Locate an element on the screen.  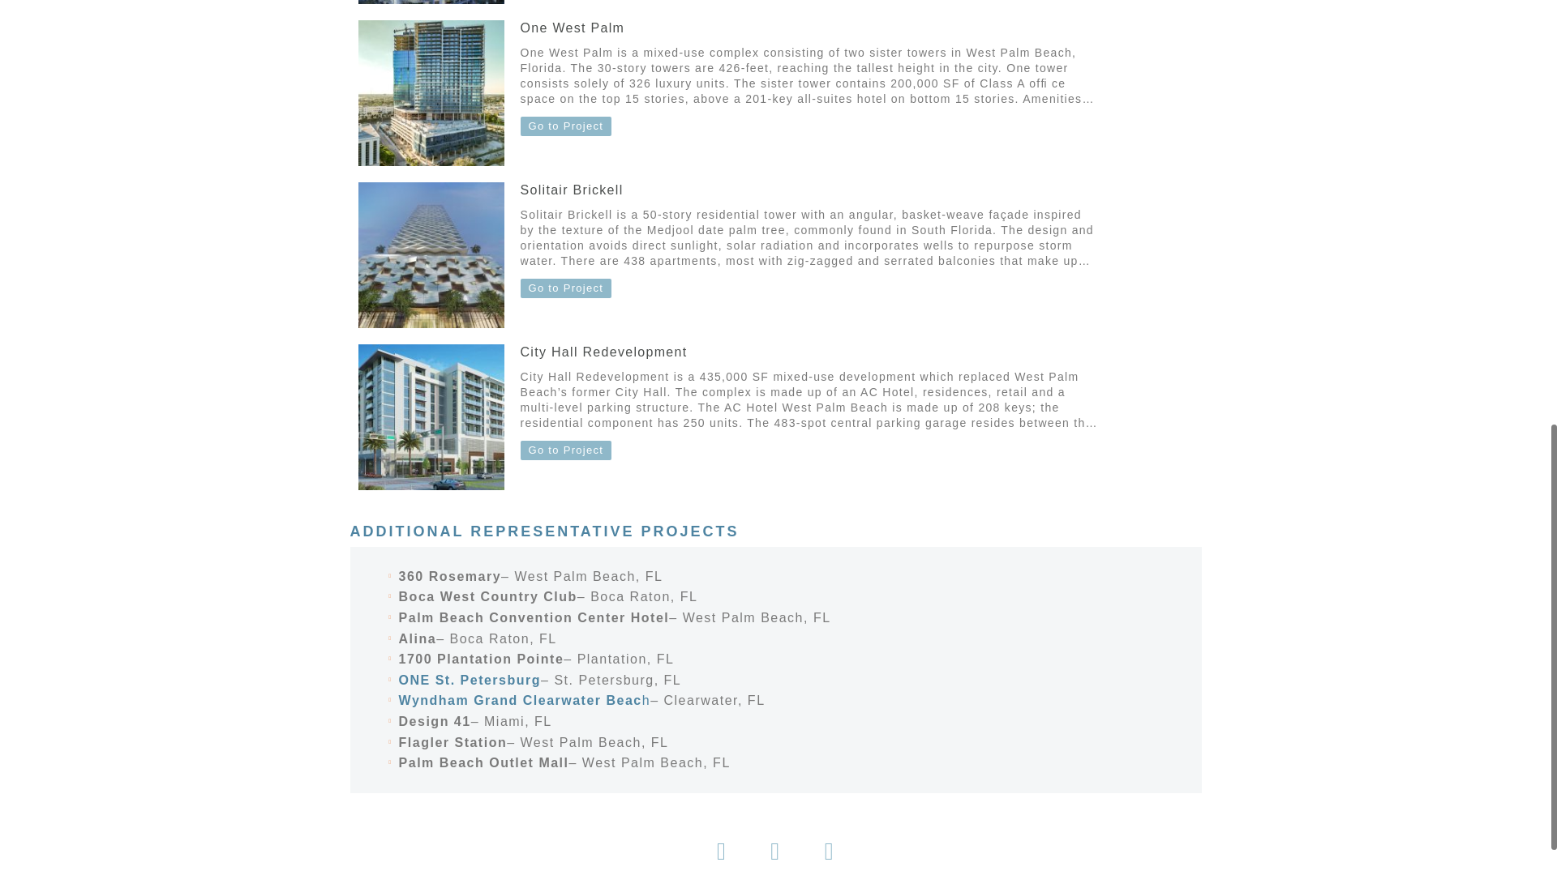
One West Palm is located at coordinates (573, 28).